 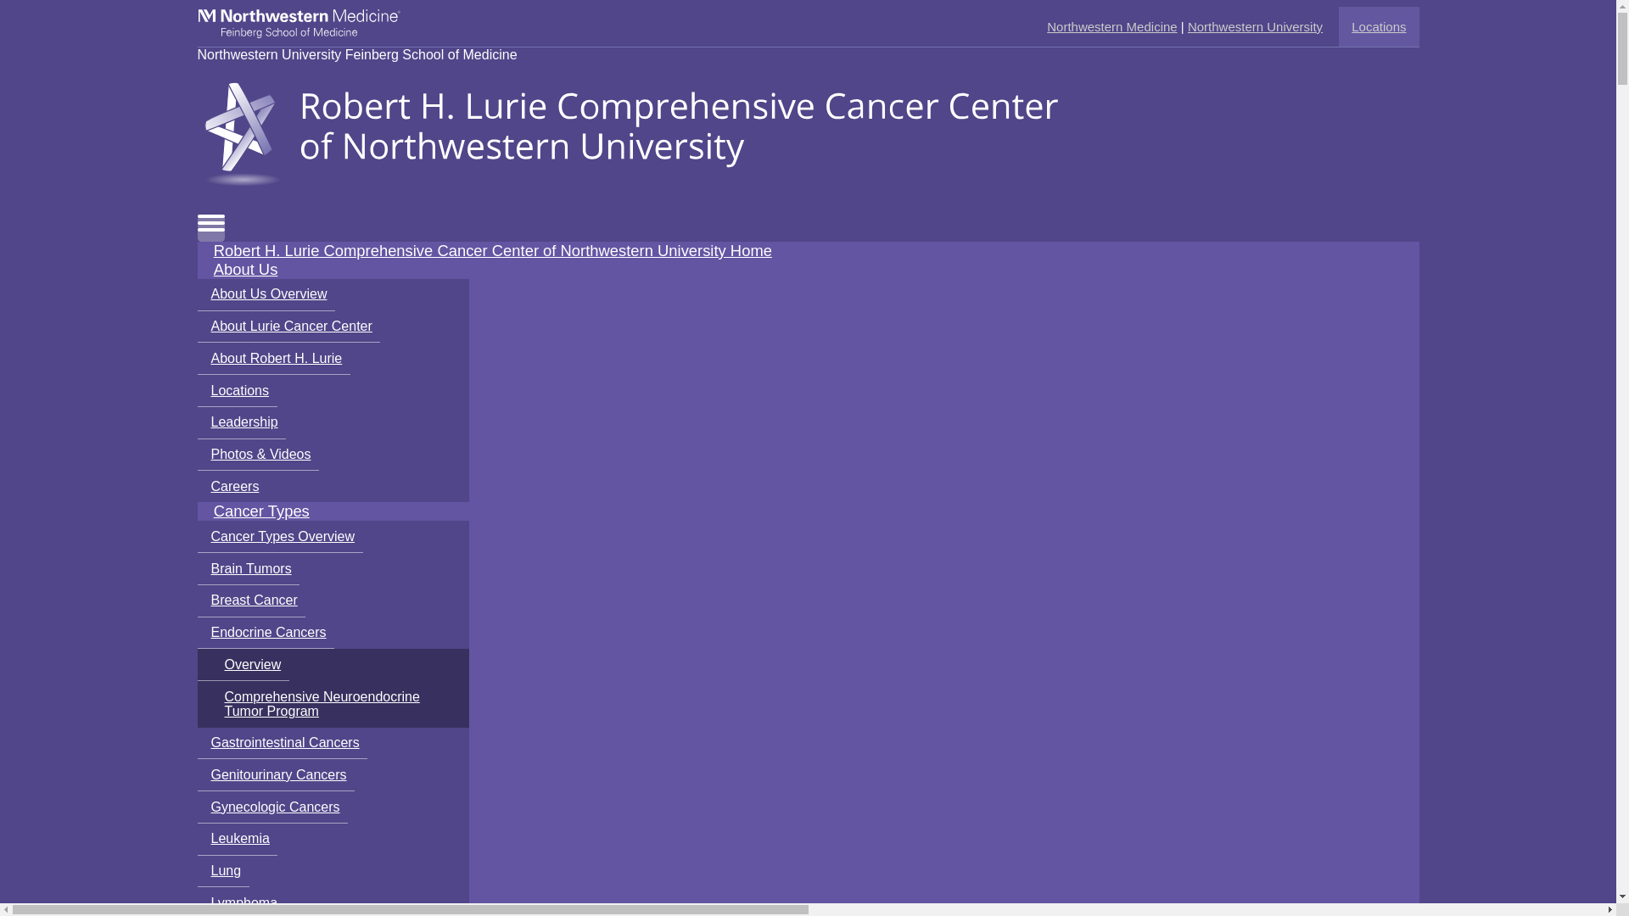 I want to click on About Robert H. Lurie, so click(x=273, y=358).